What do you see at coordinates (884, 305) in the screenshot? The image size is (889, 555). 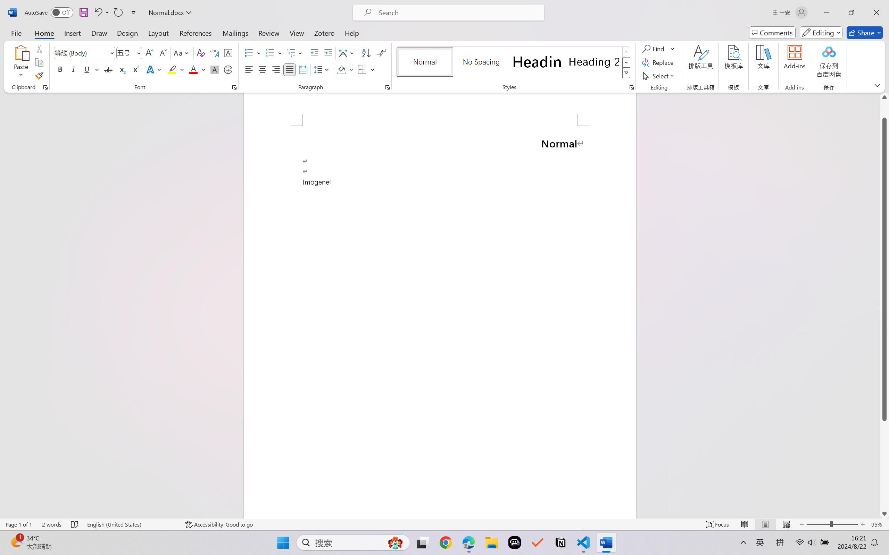 I see `Class: NetUIScrollBar` at bounding box center [884, 305].